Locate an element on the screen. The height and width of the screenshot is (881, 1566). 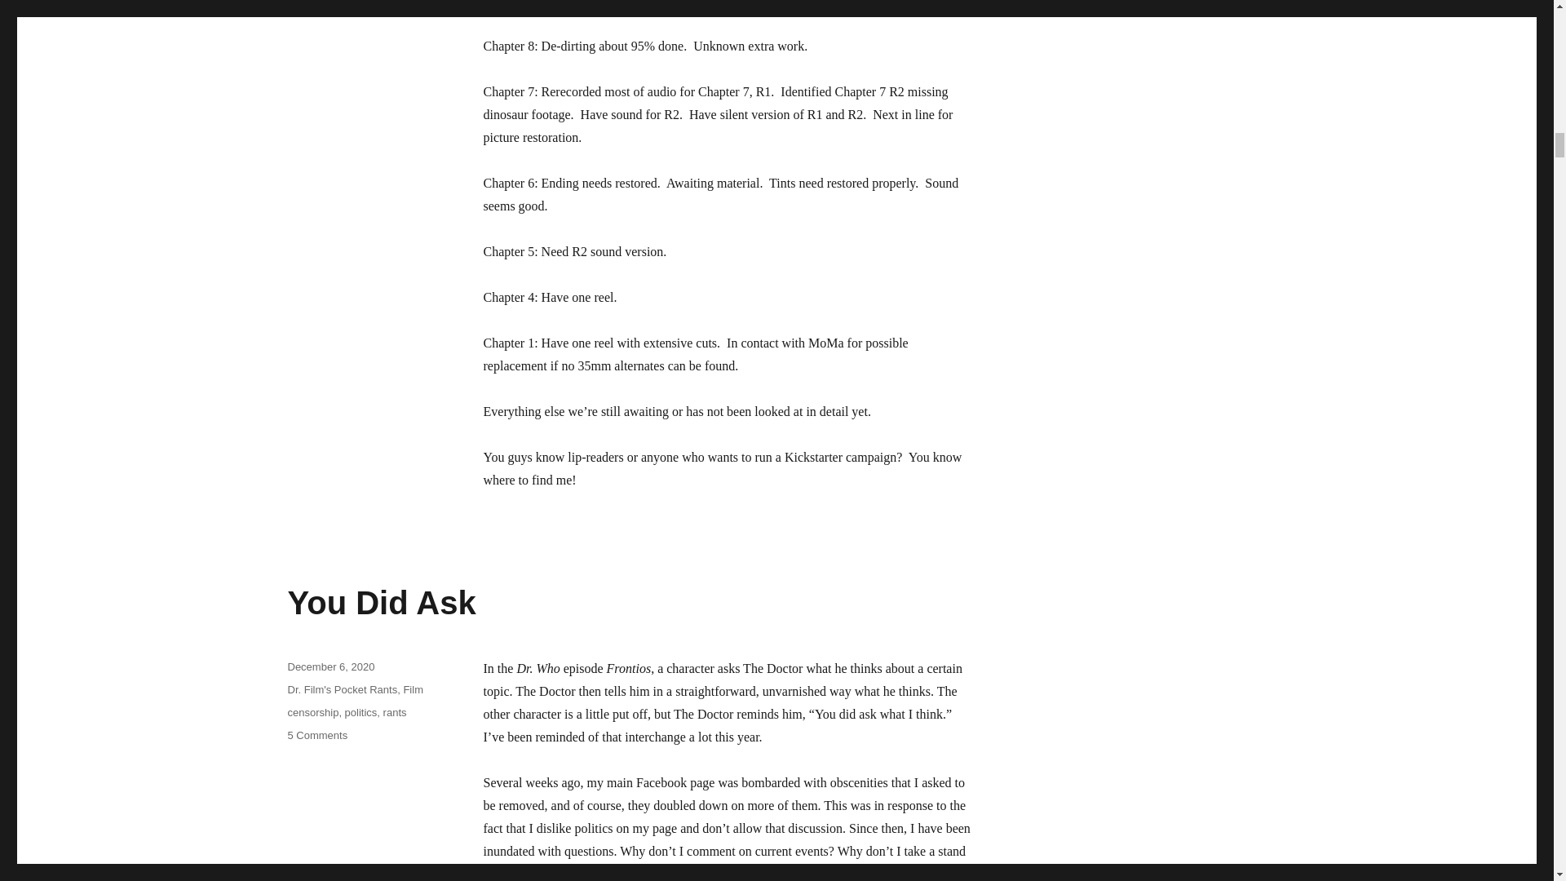
politics is located at coordinates (342, 690).